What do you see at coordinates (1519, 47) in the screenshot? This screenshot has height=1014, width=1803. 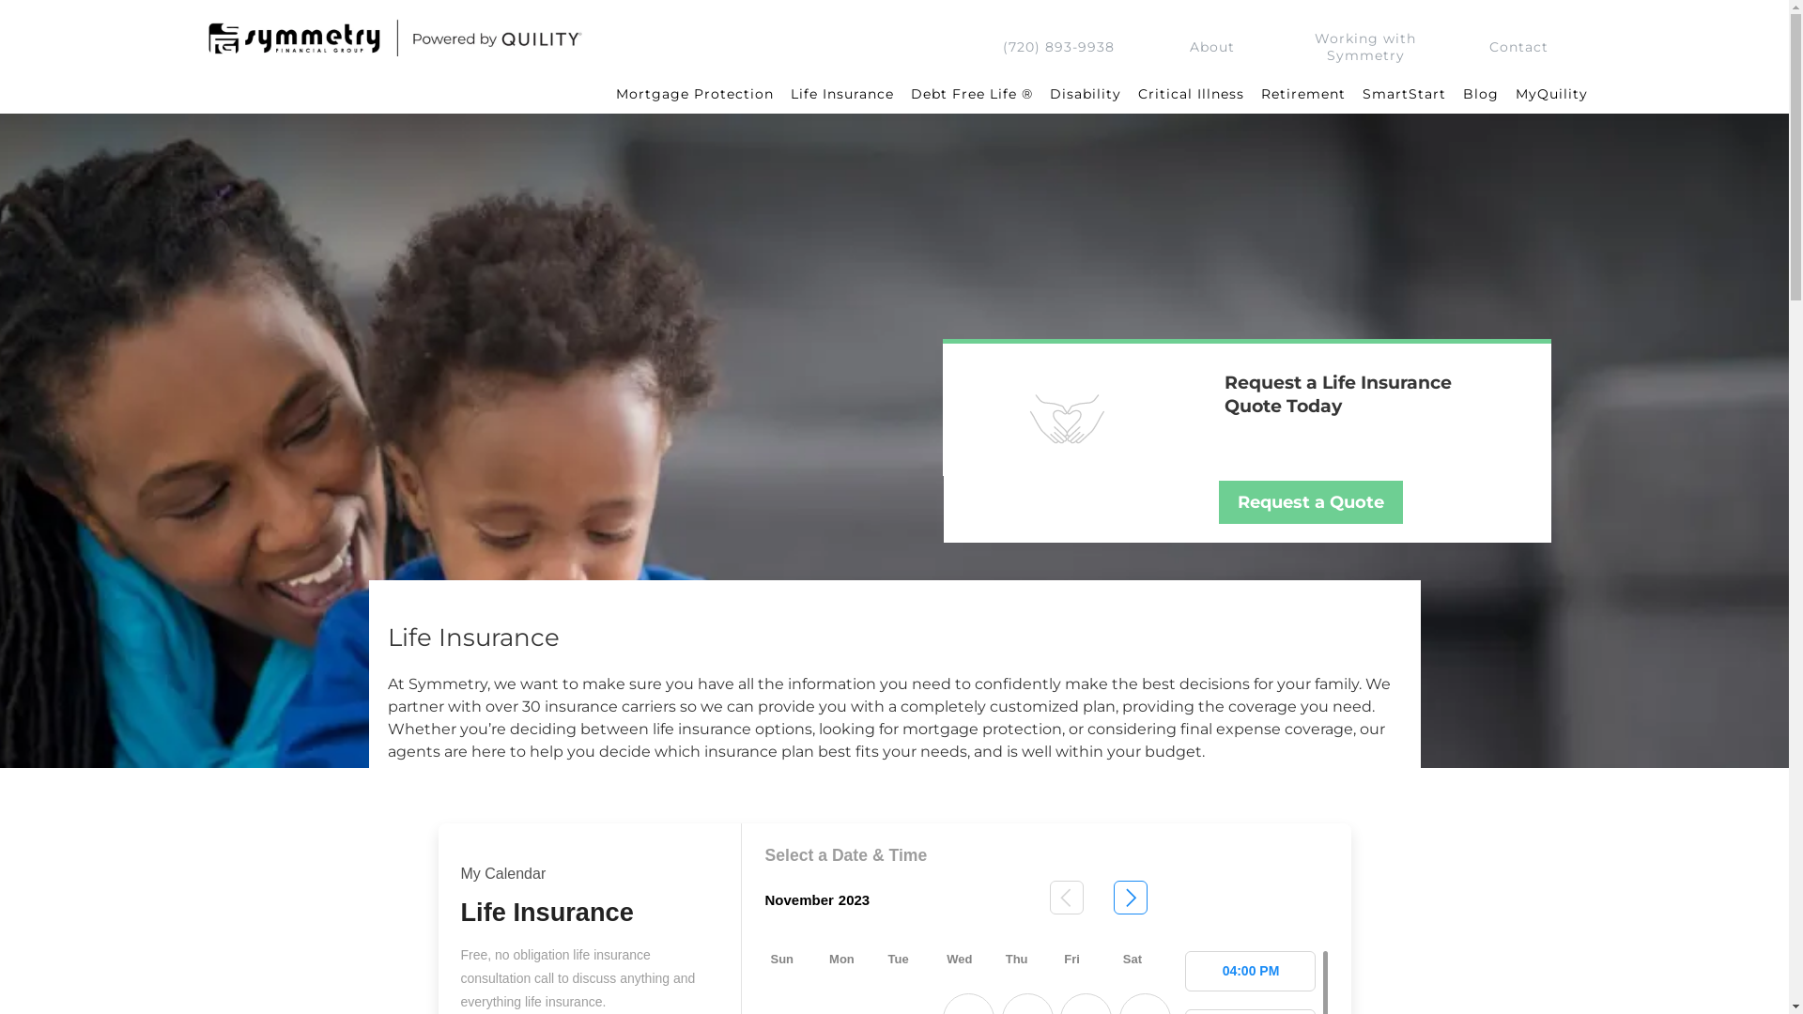 I see `Contact` at bounding box center [1519, 47].